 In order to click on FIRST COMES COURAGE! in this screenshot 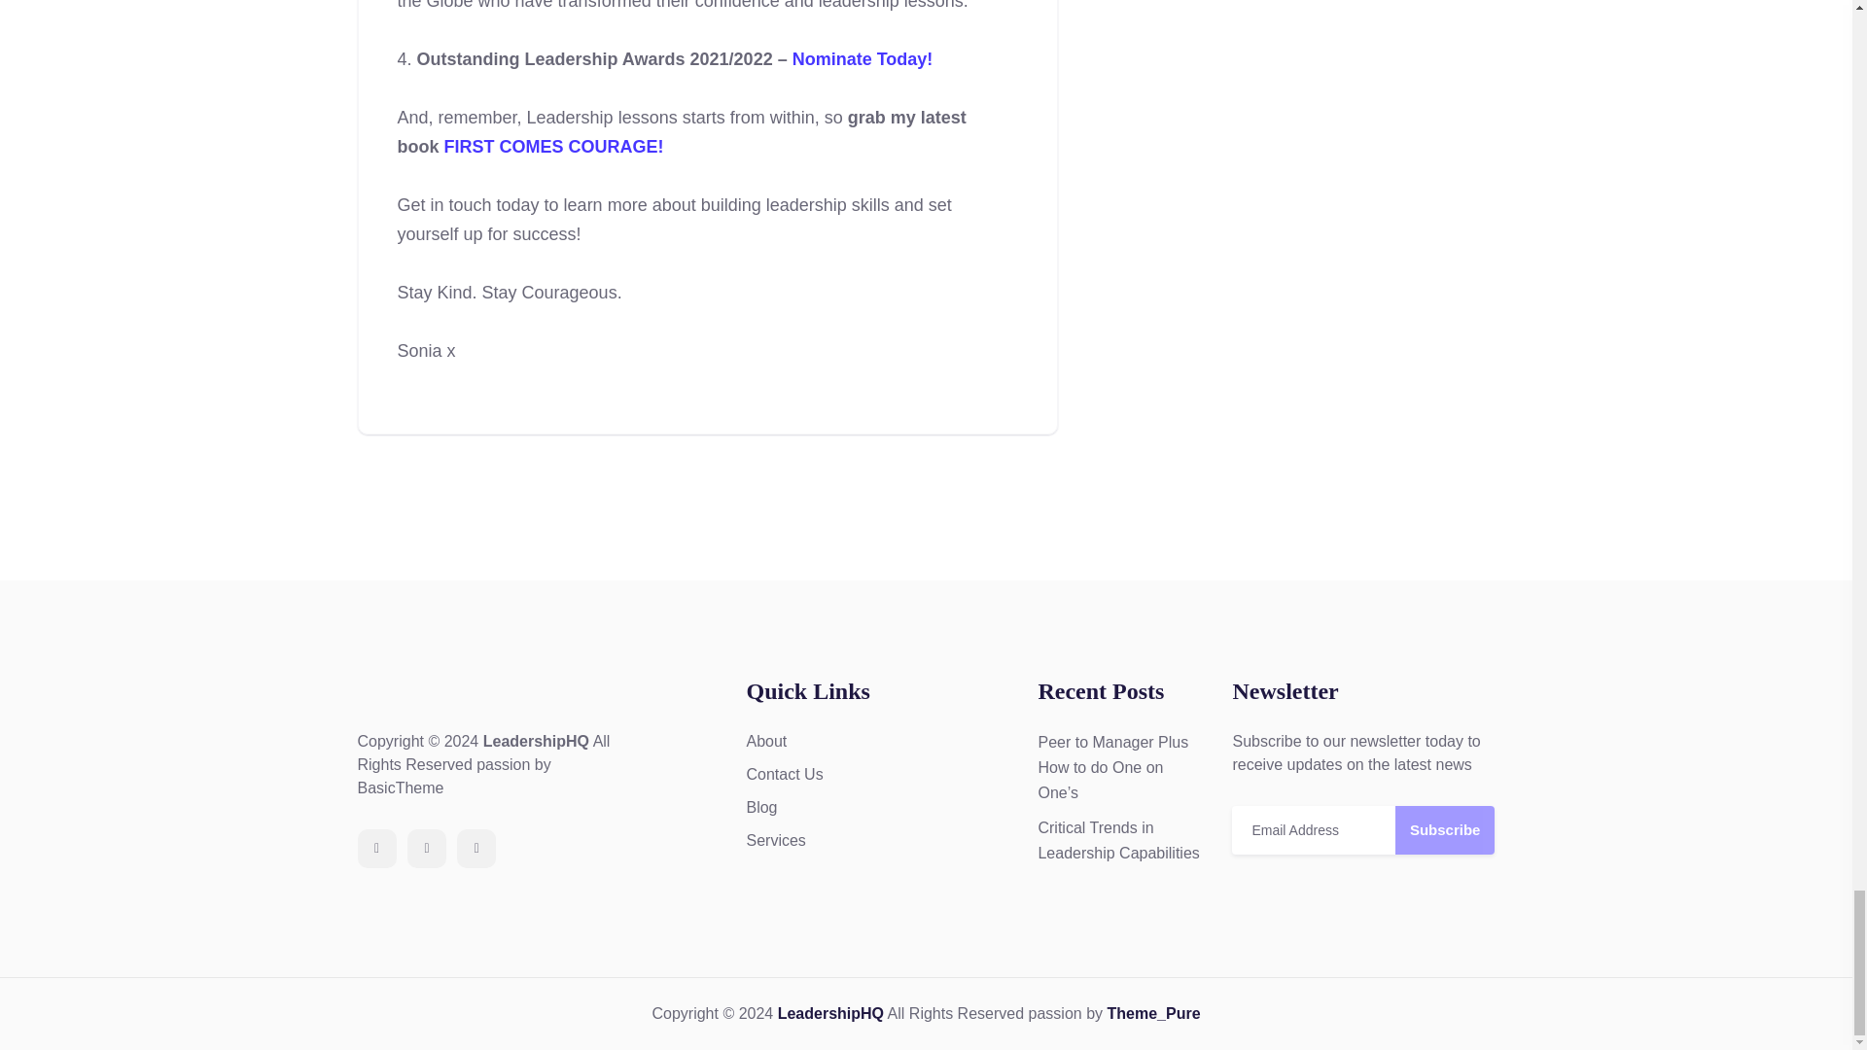, I will do `click(554, 146)`.